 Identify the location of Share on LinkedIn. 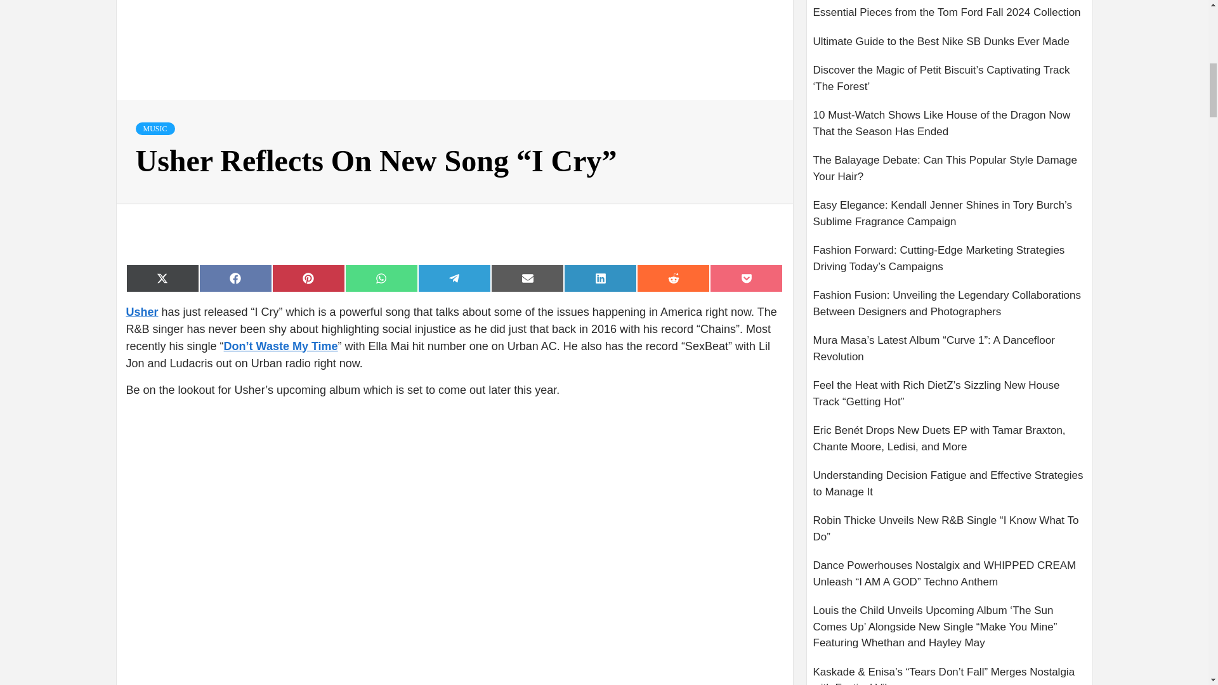
(600, 278).